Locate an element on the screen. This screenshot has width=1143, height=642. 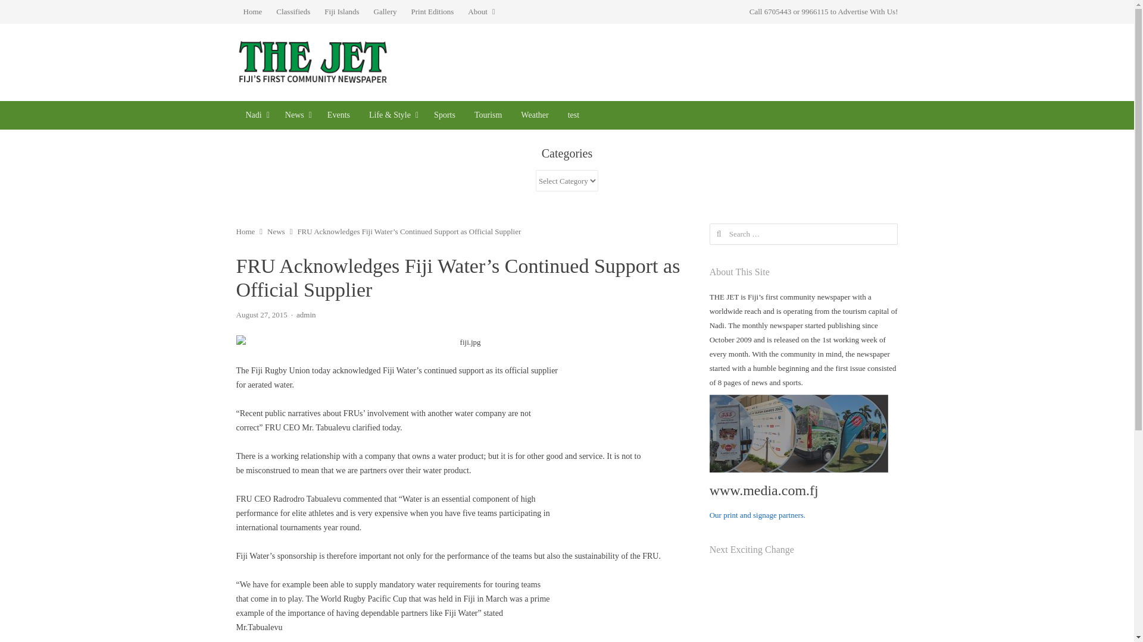
Classifieds is located at coordinates (293, 12).